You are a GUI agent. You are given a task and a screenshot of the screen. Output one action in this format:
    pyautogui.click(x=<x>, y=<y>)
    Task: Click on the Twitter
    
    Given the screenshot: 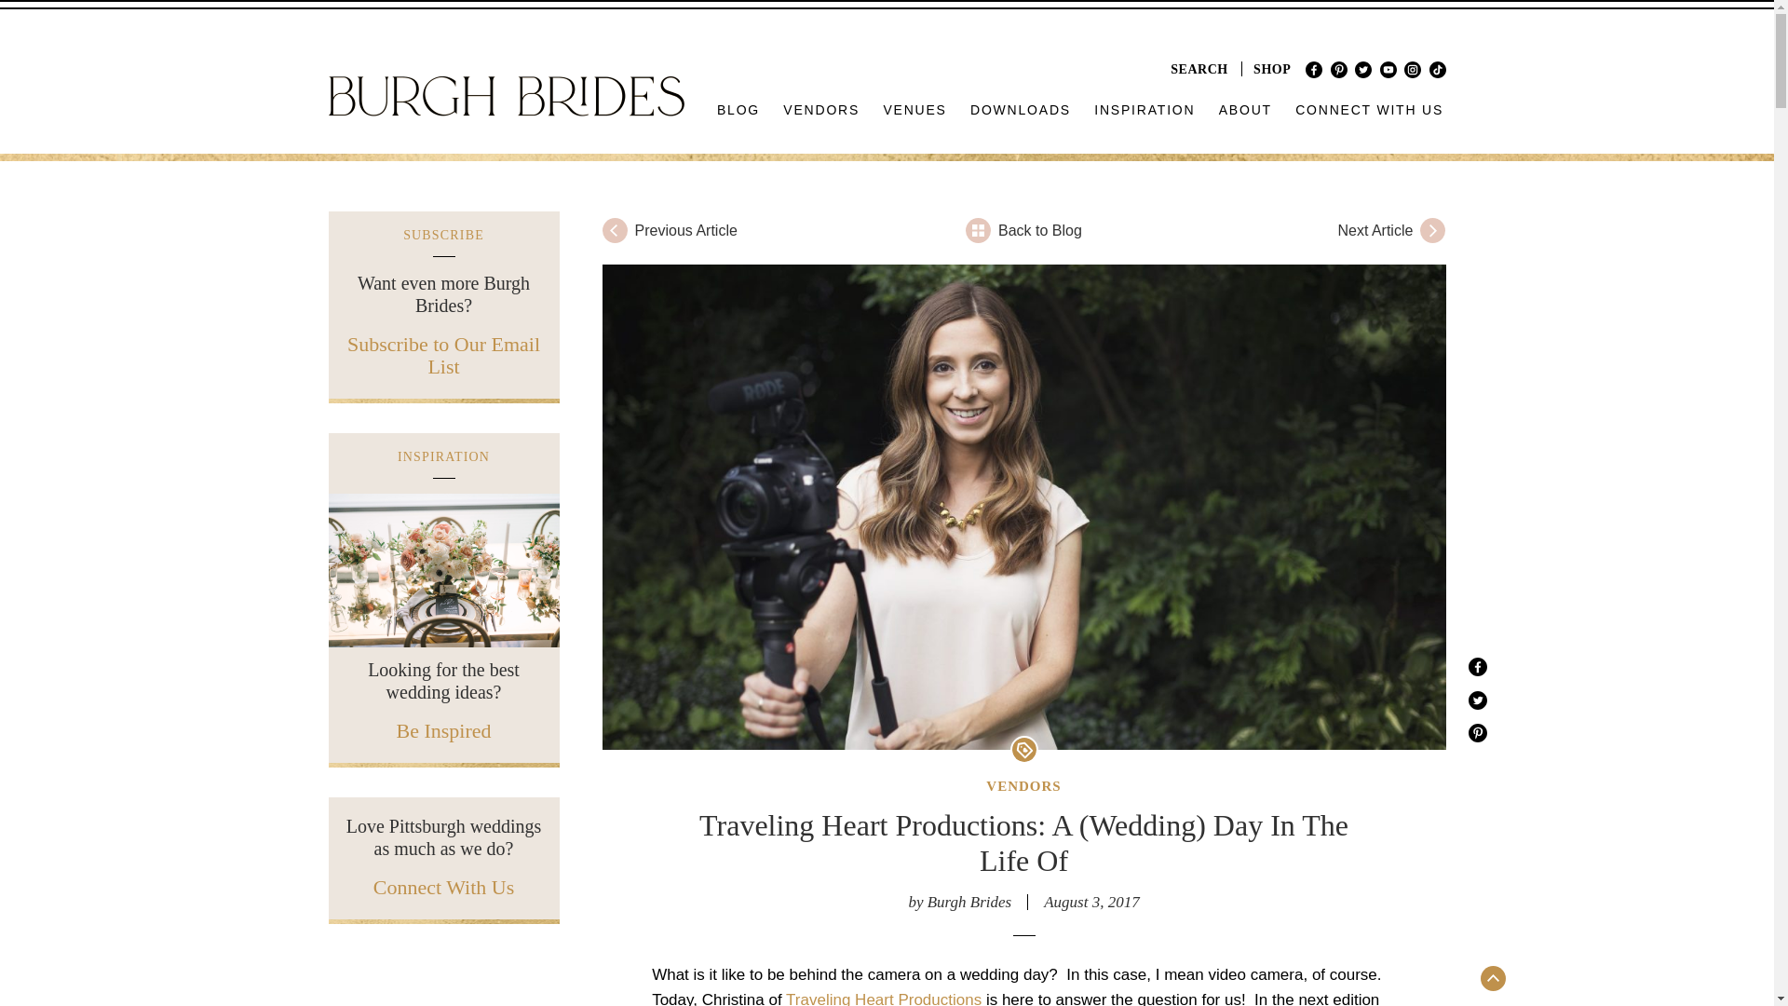 What is the action you would take?
    pyautogui.click(x=1363, y=69)
    